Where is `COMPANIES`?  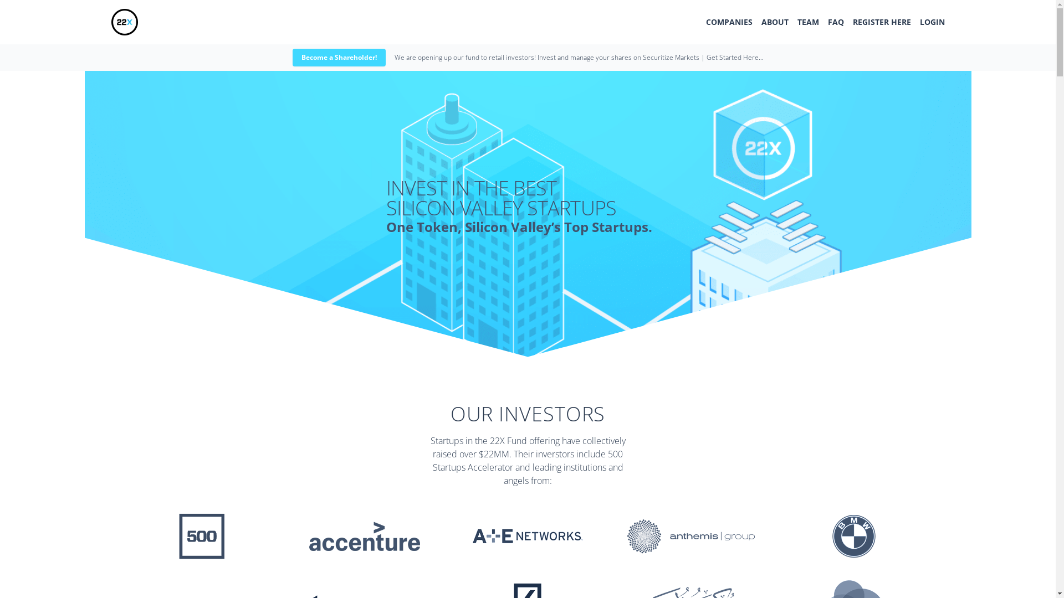
COMPANIES is located at coordinates (729, 22).